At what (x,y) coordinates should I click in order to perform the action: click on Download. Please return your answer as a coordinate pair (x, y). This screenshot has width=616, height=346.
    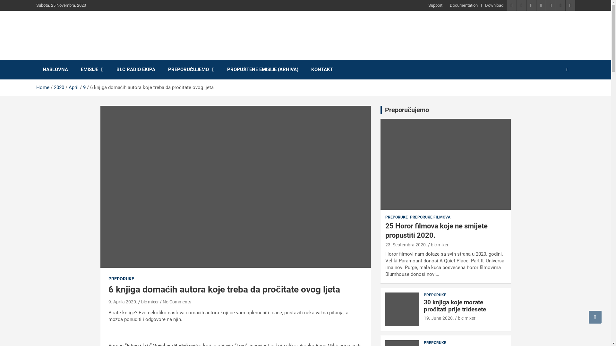
    Looking at the image, I should click on (494, 5).